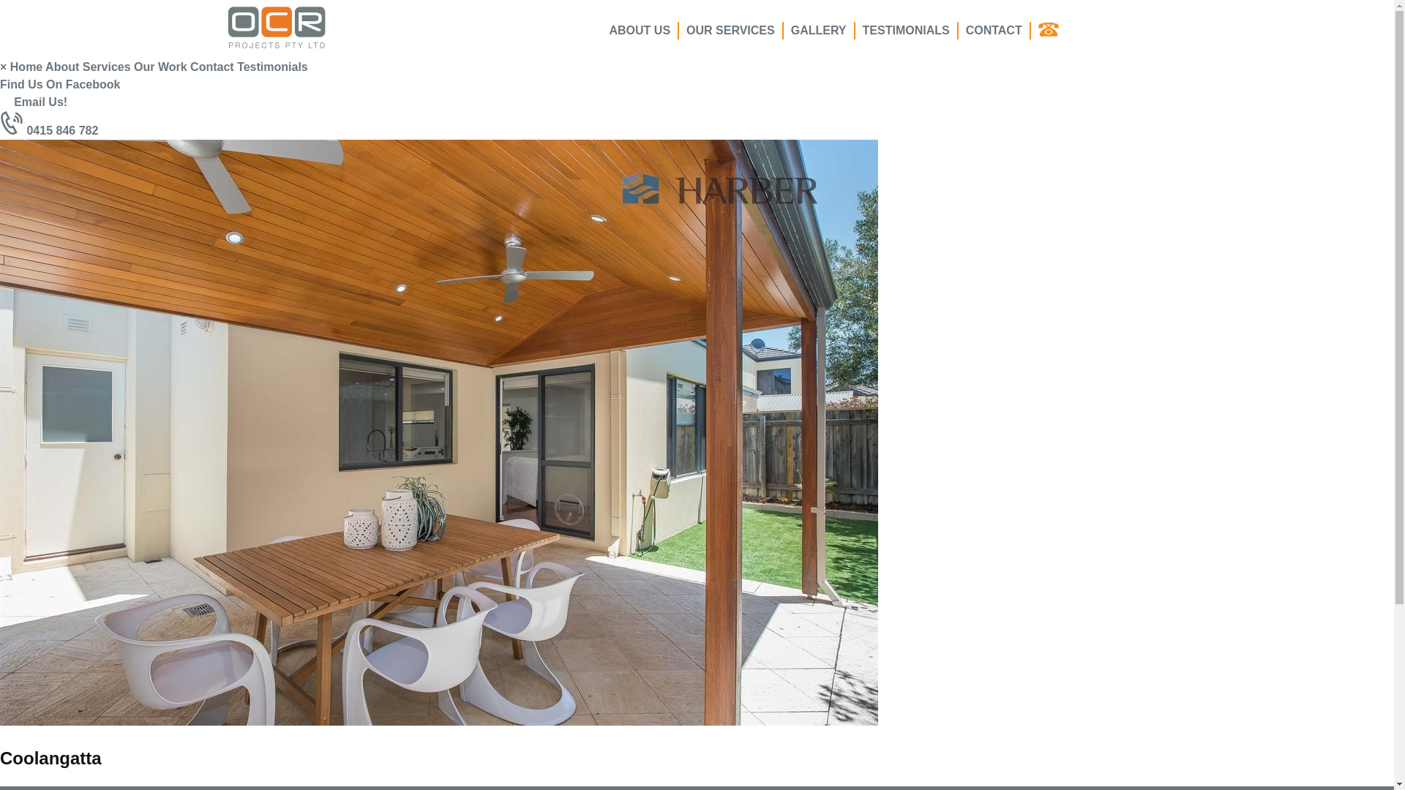 Image resolution: width=1405 pixels, height=790 pixels. Describe the element at coordinates (60, 85) in the screenshot. I see `Find Us On Facebook` at that location.